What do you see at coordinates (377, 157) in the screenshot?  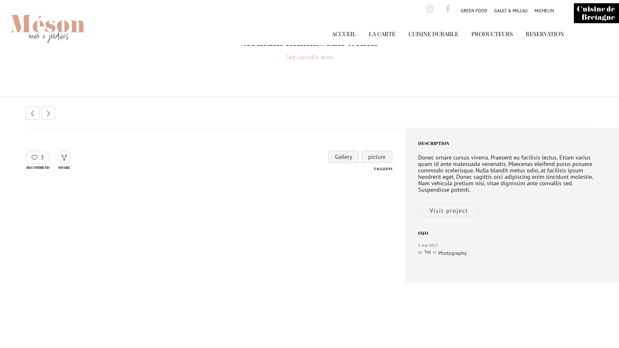 I see `picture` at bounding box center [377, 157].